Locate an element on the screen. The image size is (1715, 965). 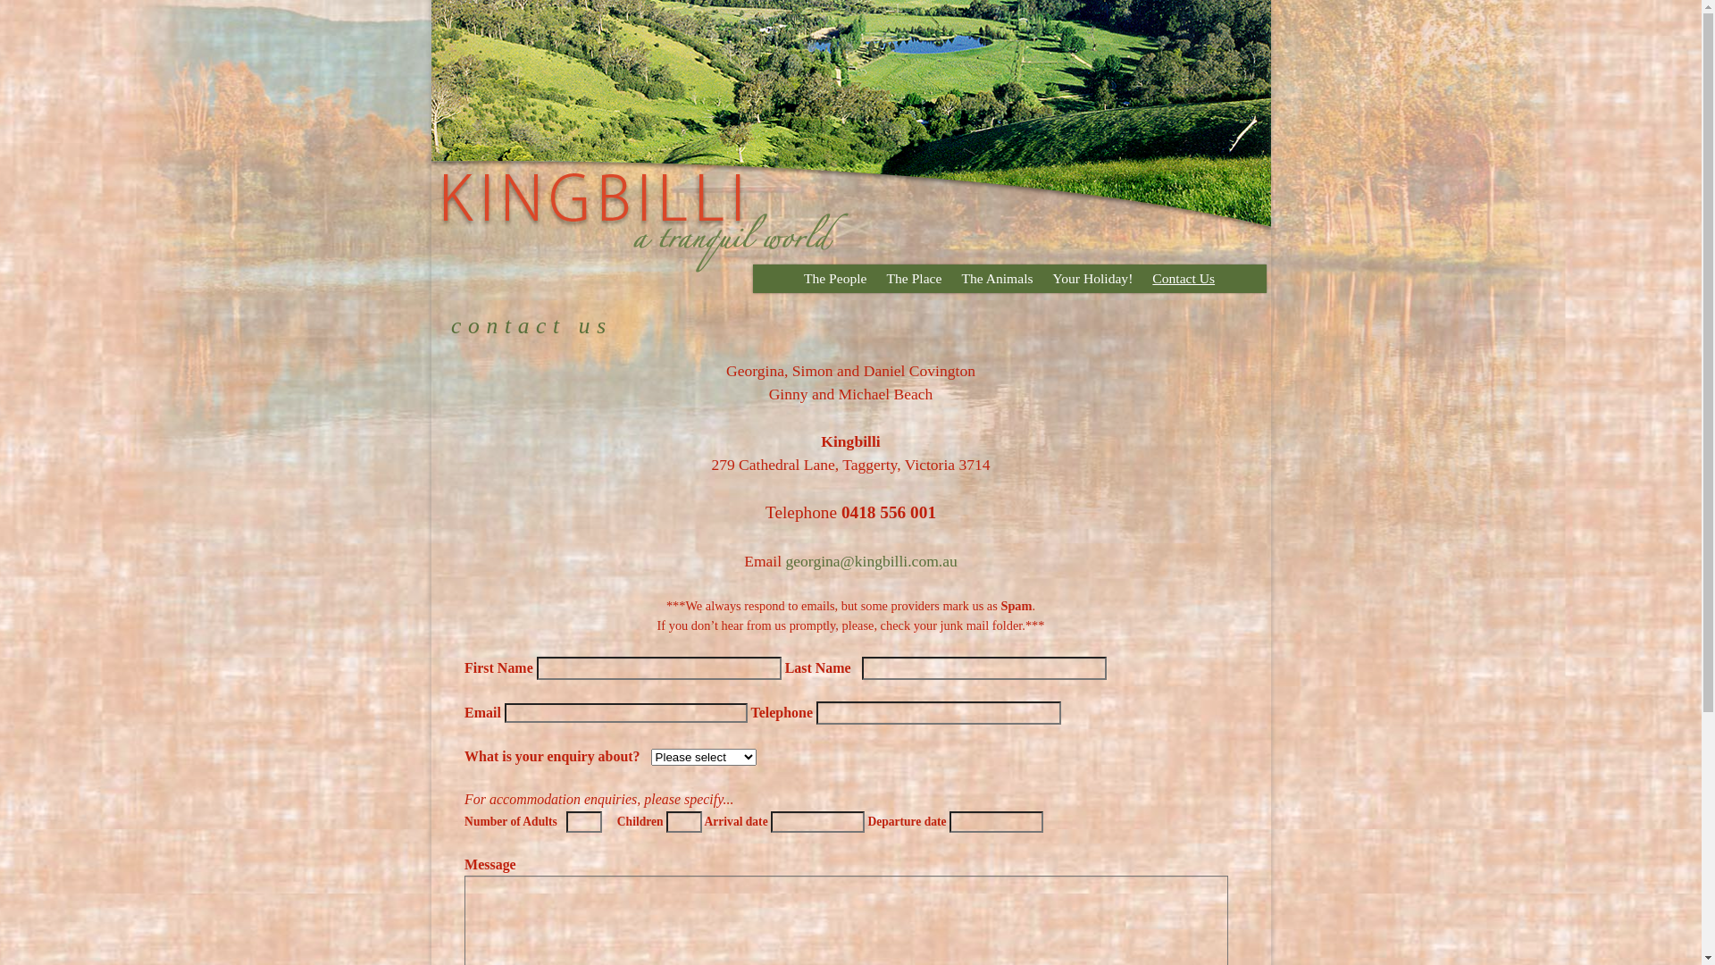
Skip to secondary content is located at coordinates (834, 279).